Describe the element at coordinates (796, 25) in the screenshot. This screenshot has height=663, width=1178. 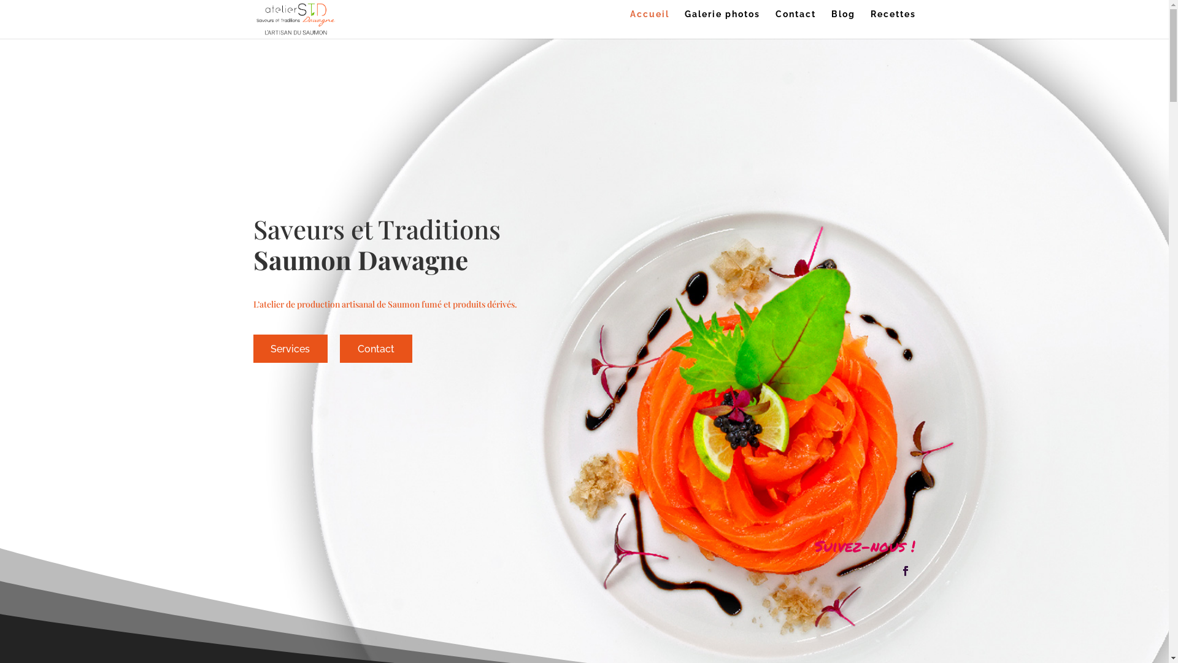
I see `Contact` at that location.